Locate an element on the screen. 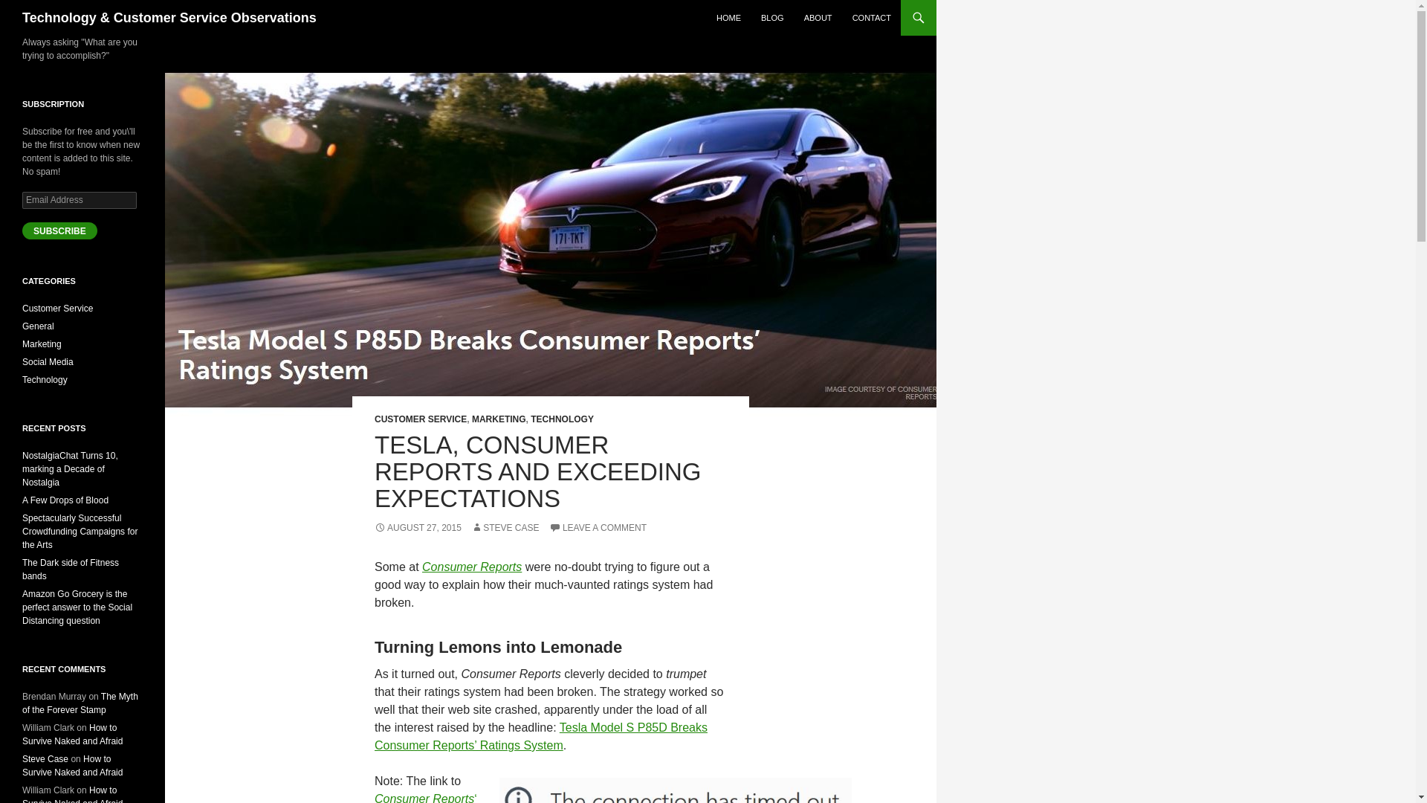 The width and height of the screenshot is (1427, 803). TECHNOLOGY is located at coordinates (562, 419).